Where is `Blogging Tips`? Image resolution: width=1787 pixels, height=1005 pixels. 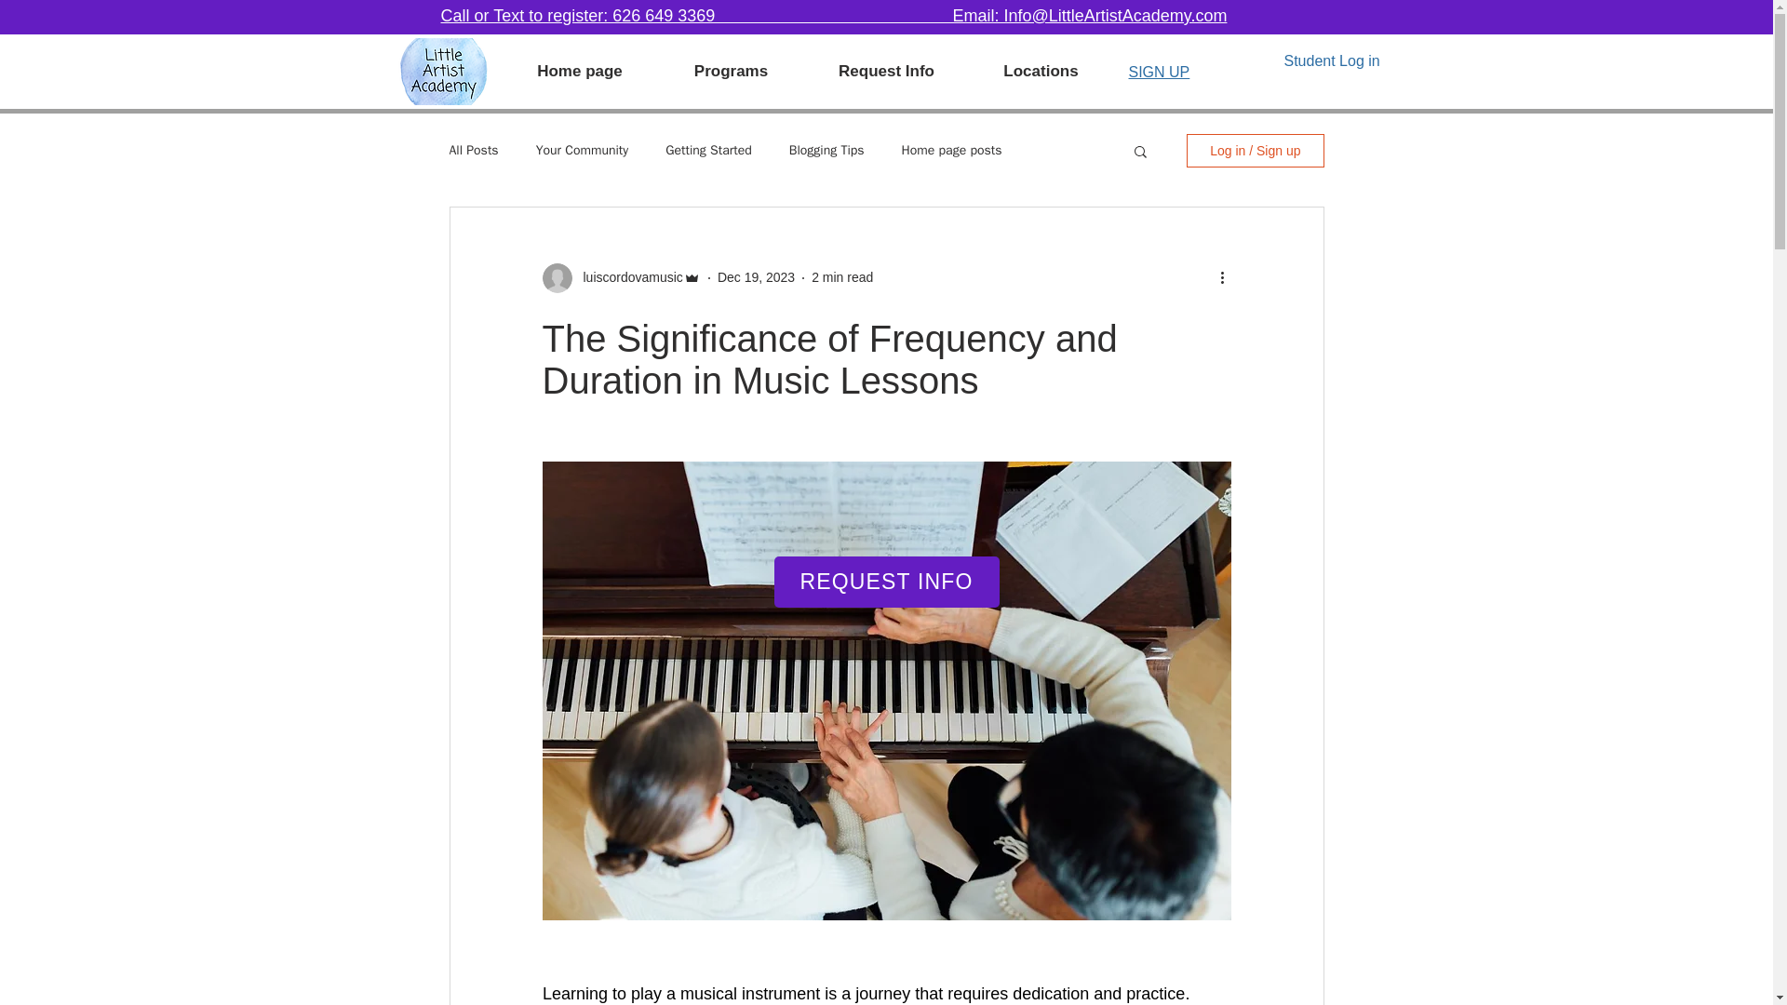
Blogging Tips is located at coordinates (826, 151).